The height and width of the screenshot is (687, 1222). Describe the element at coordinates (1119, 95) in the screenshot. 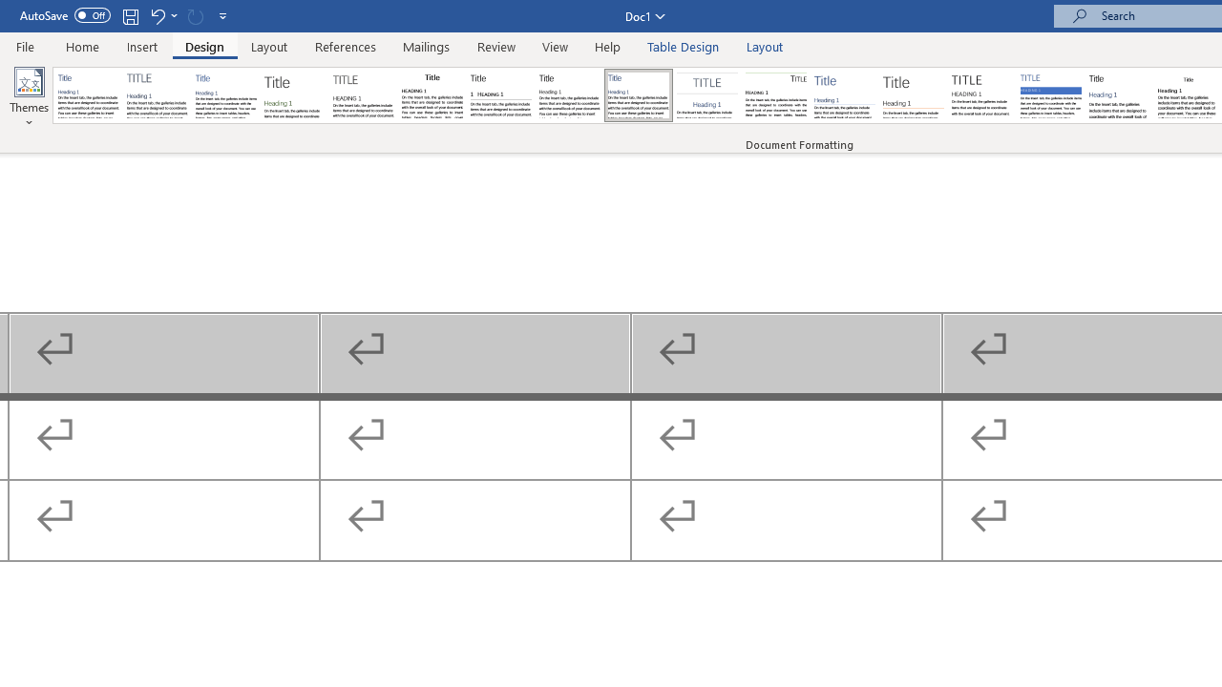

I see `Word` at that location.